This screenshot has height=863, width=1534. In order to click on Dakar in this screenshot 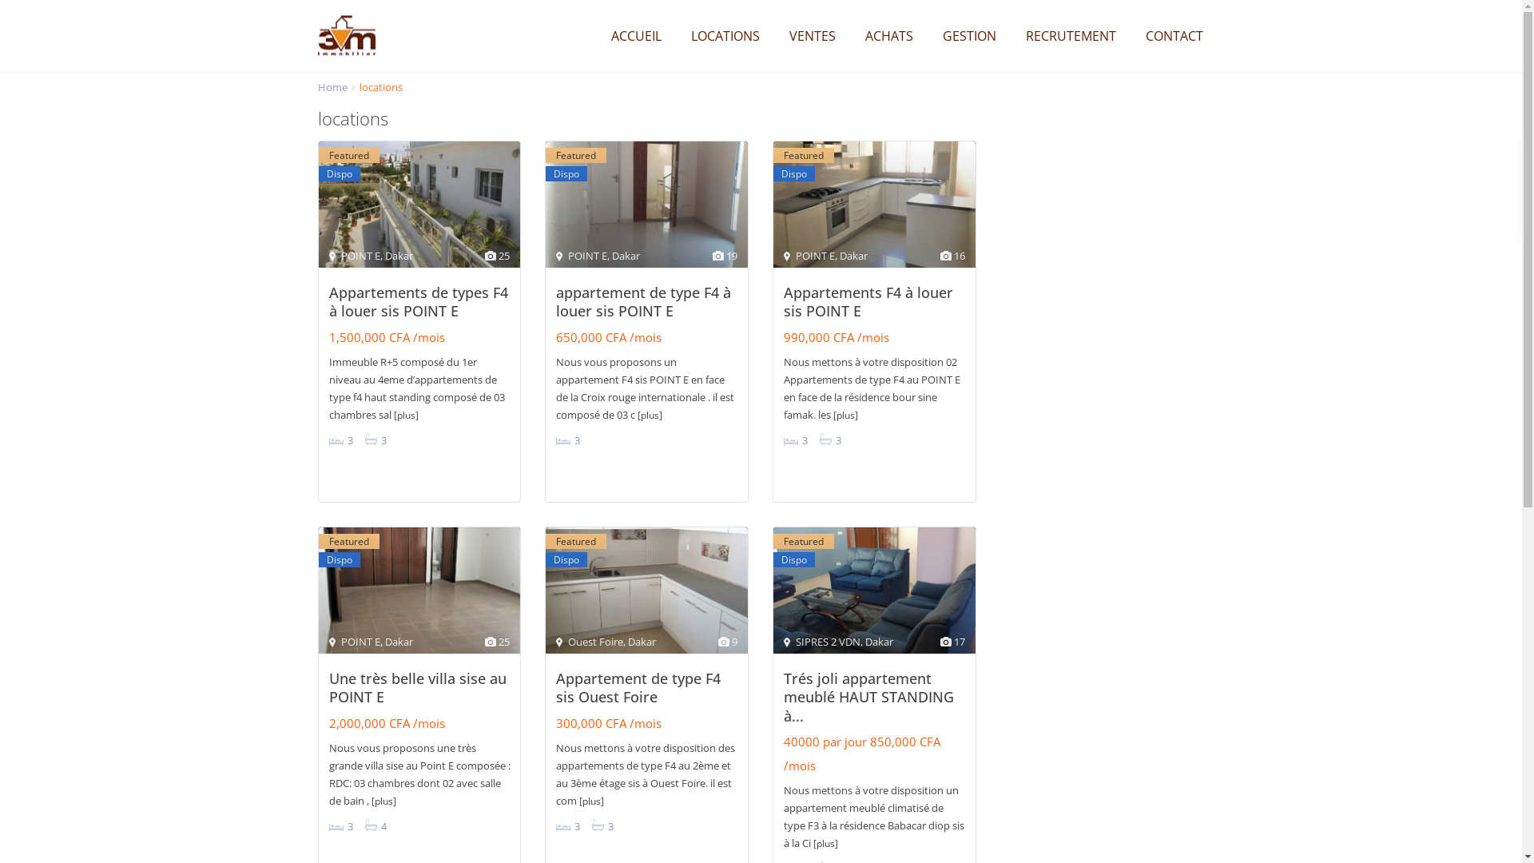, I will do `click(853, 256)`.